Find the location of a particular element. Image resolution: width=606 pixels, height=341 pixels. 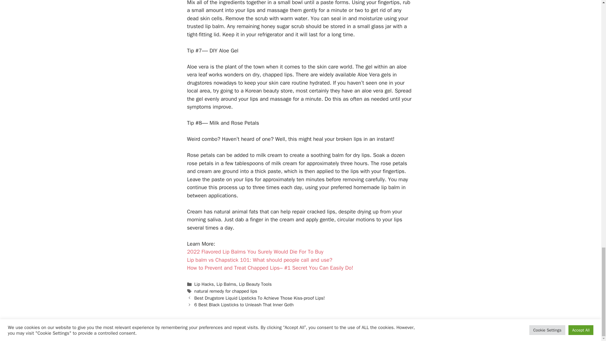

2022 Flavored Lip Balms You Surely Would Die For To Buy is located at coordinates (255, 252).